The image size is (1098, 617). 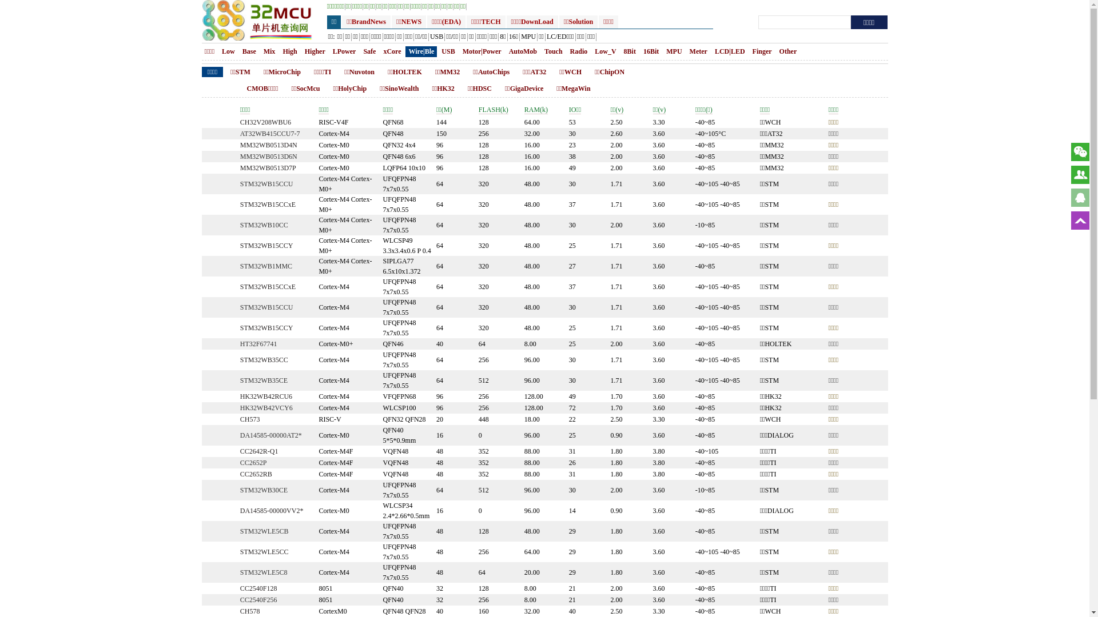 What do you see at coordinates (554, 51) in the screenshot?
I see `Touch` at bounding box center [554, 51].